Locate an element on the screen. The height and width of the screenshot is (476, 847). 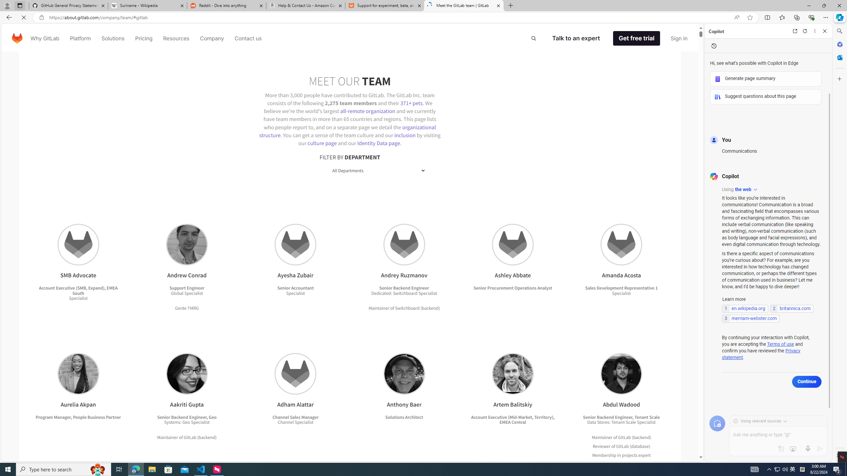
Pricing is located at coordinates (144, 38).